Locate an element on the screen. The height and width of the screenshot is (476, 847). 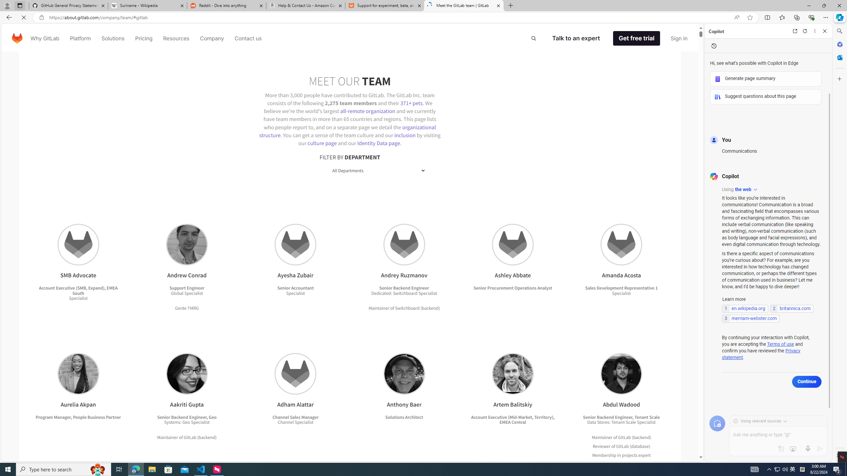
Pricing is located at coordinates (144, 38).